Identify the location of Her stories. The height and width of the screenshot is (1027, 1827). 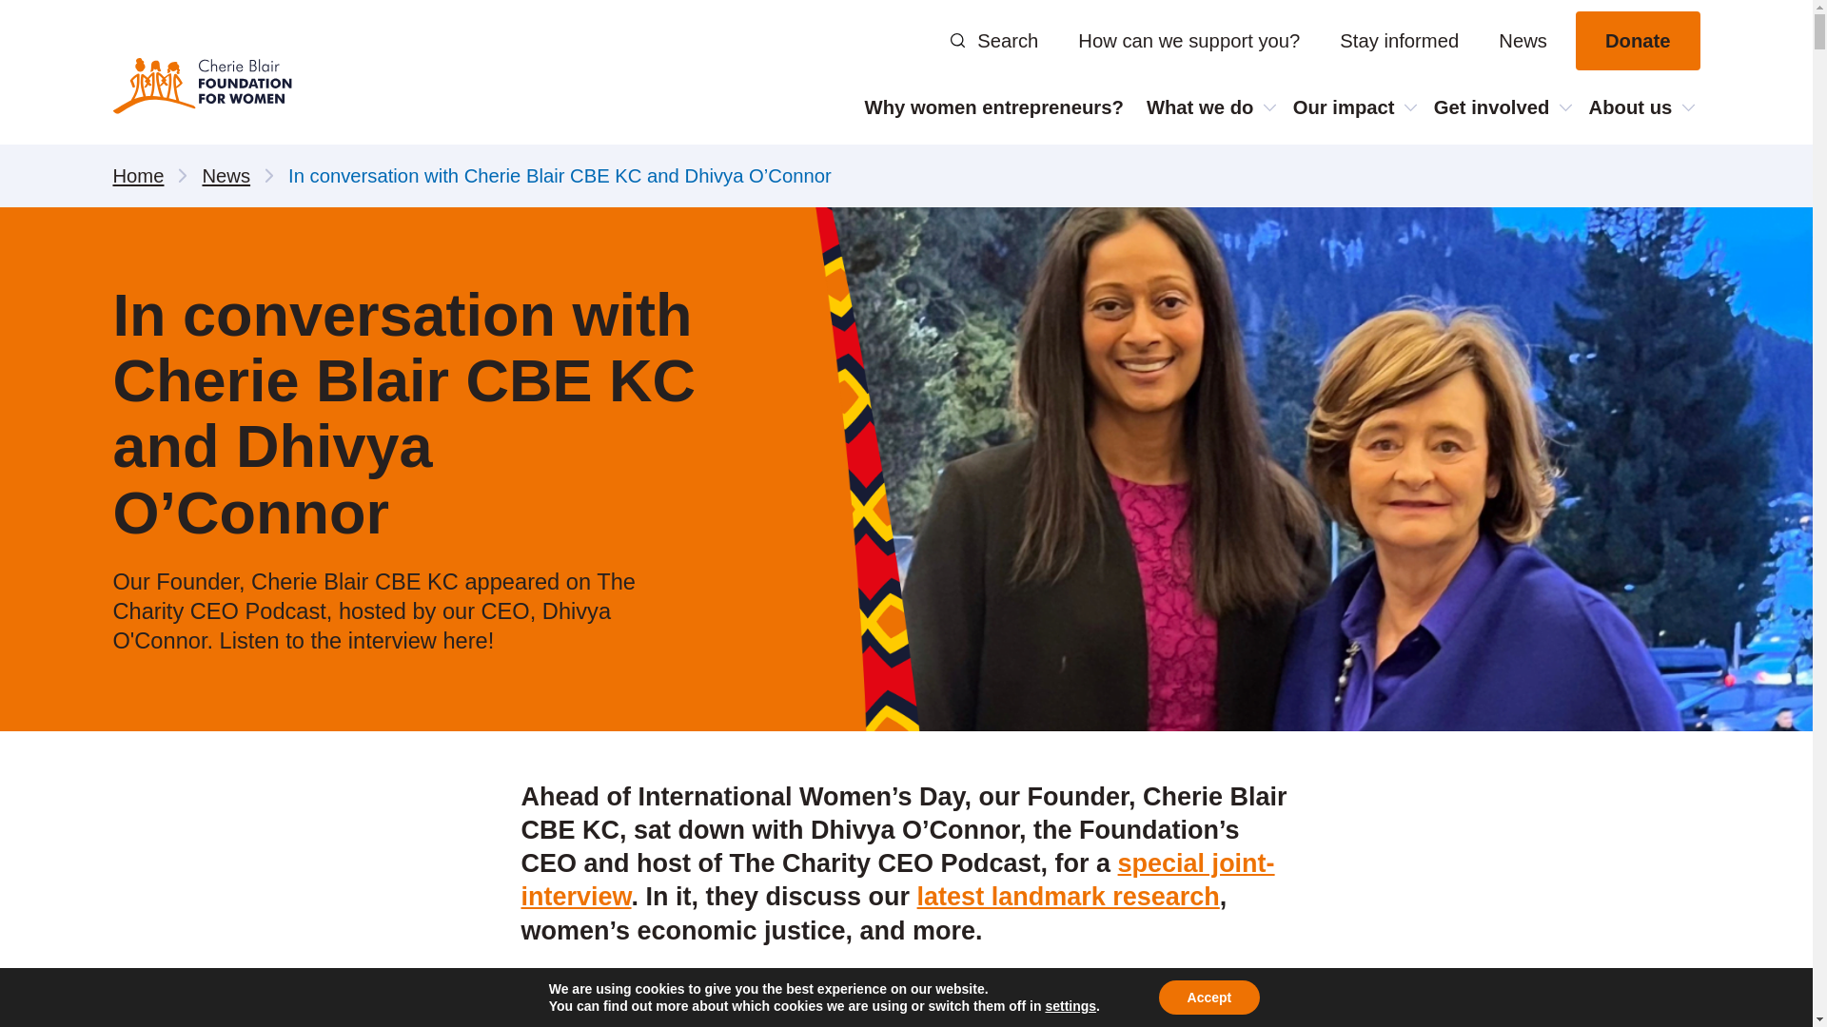
(1365, 176).